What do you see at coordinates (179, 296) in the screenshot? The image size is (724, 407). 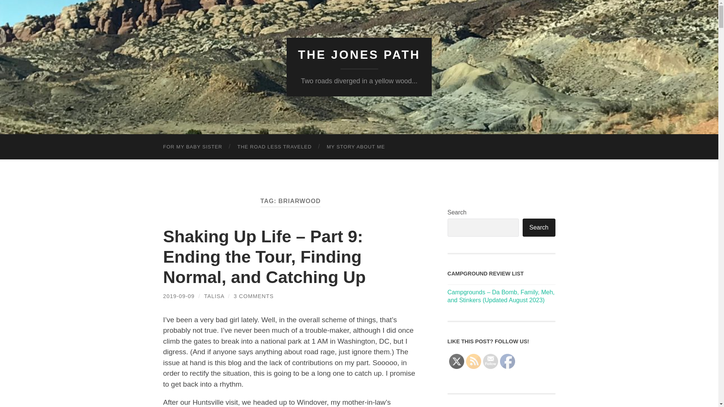 I see `2019-09-09` at bounding box center [179, 296].